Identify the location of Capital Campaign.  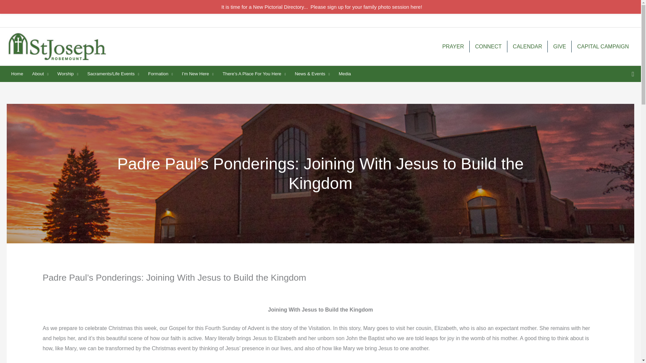
(603, 46).